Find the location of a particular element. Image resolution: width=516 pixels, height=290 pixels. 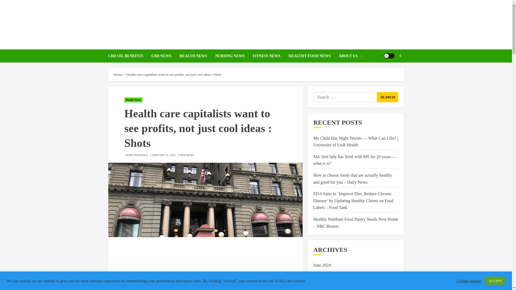

NURSING NEWS is located at coordinates (234, 56).